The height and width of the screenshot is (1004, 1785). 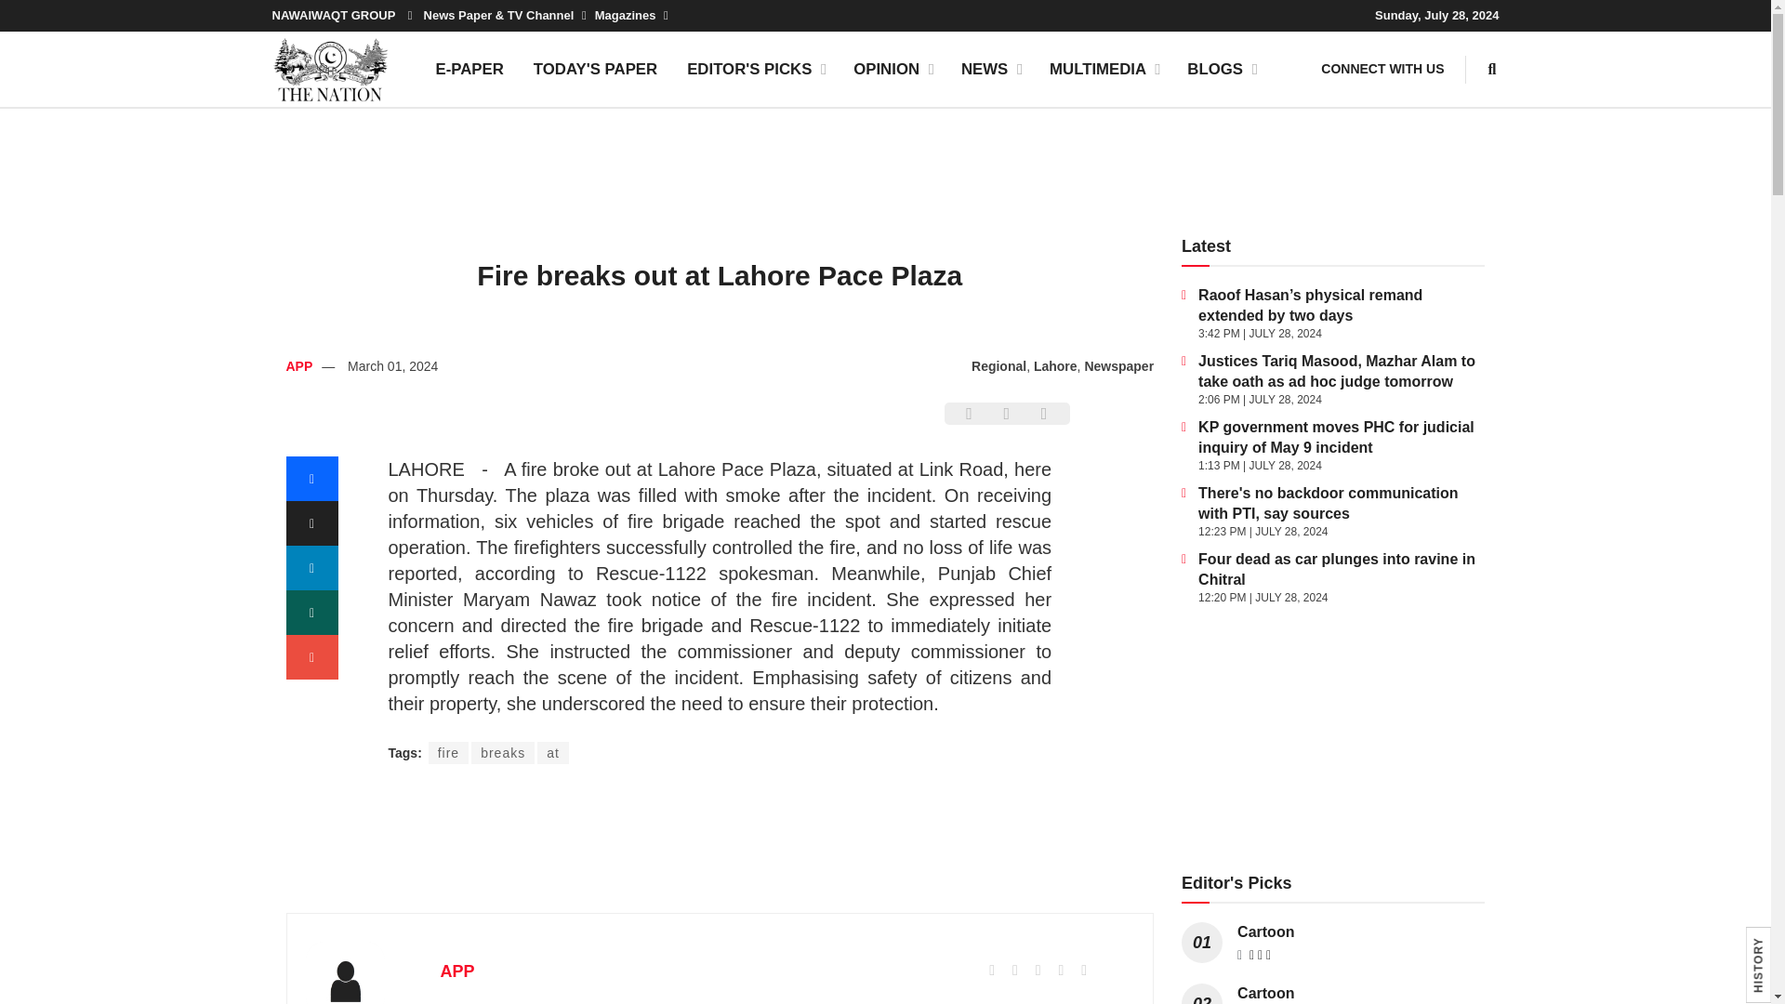 I want to click on EDITOR'S PICKS, so click(x=755, y=69).